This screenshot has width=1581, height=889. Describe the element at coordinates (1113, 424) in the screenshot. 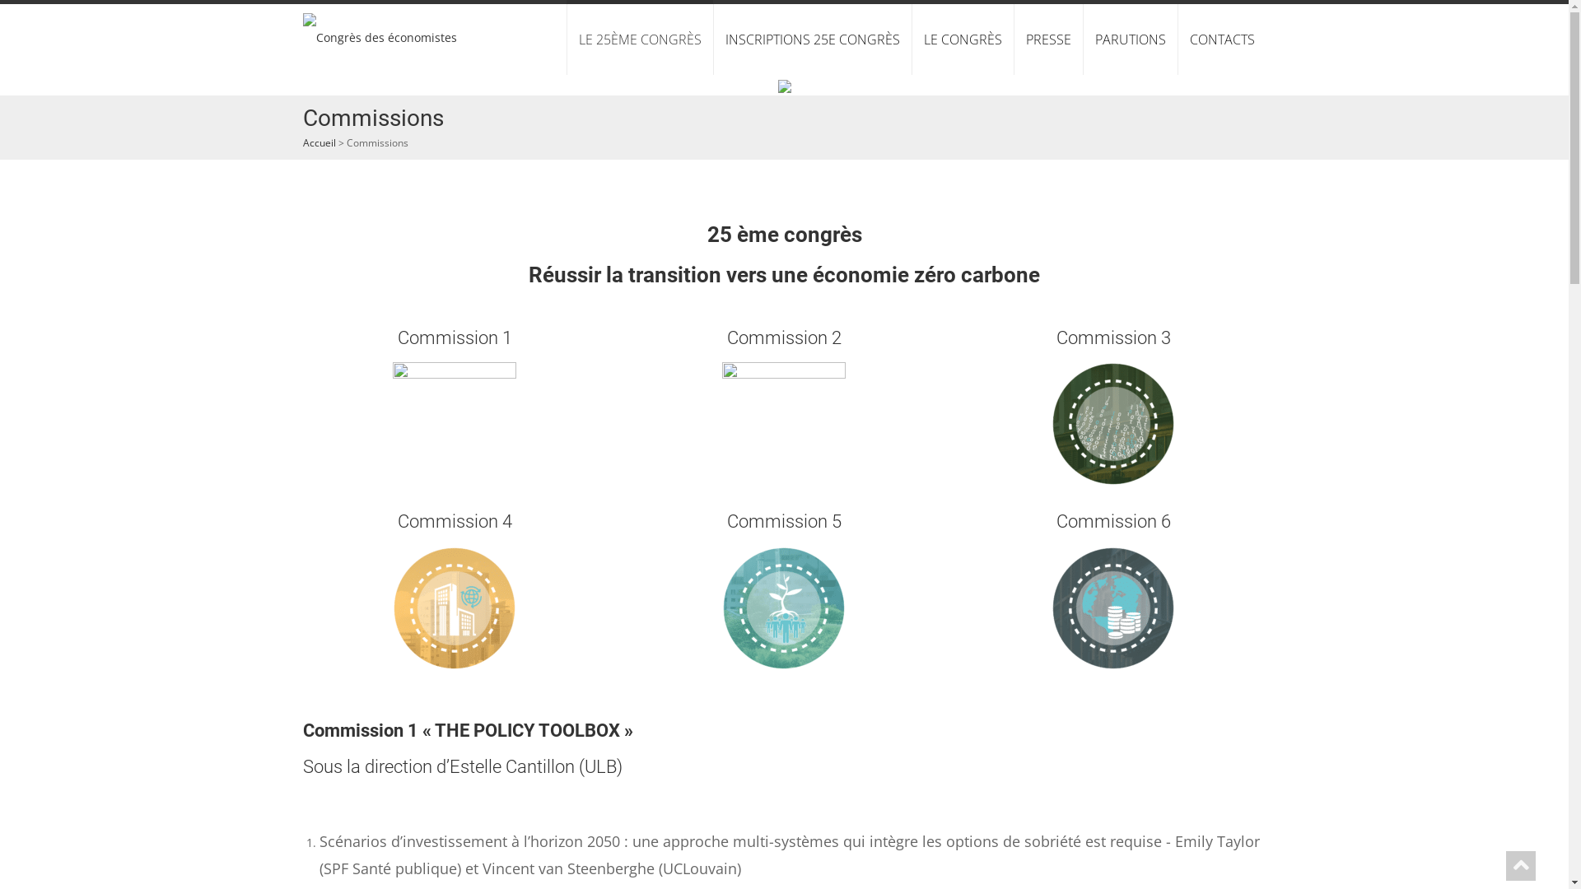

I see `Commission 3` at that location.